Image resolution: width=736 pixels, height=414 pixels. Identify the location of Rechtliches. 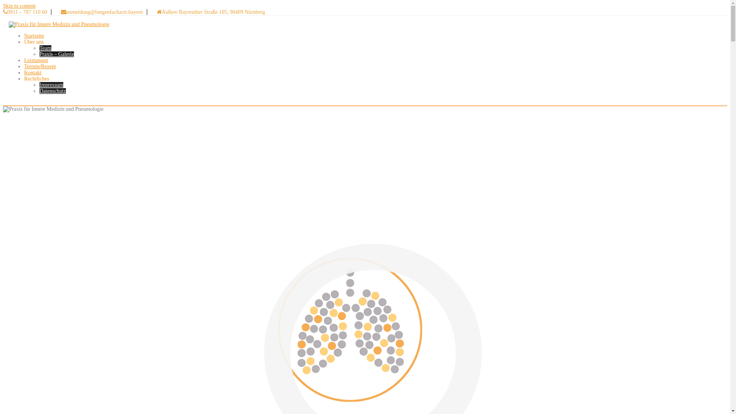
(37, 79).